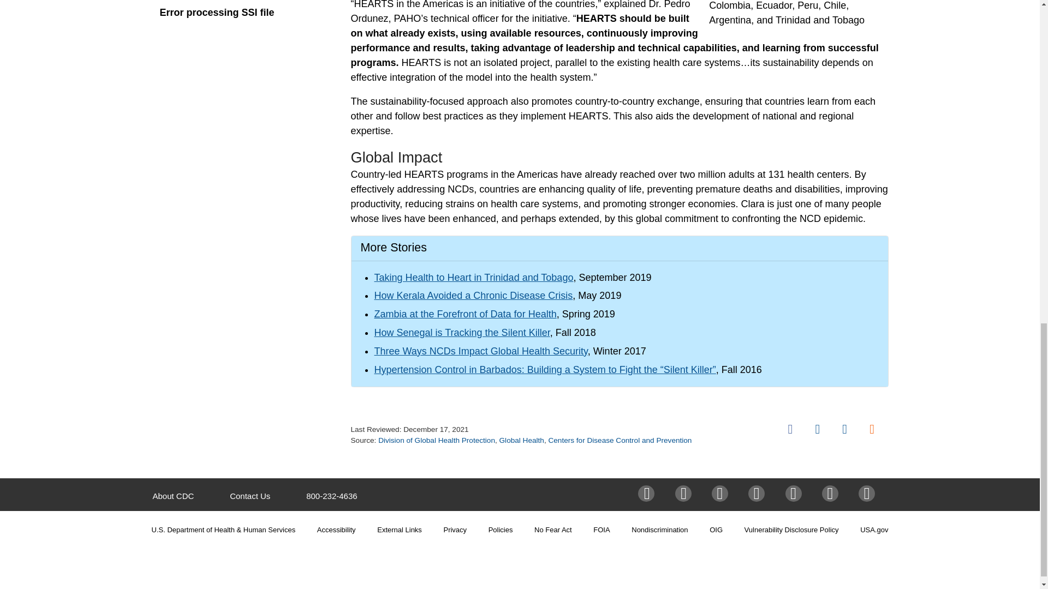 This screenshot has width=1048, height=589. I want to click on Syndicate, so click(872, 429).